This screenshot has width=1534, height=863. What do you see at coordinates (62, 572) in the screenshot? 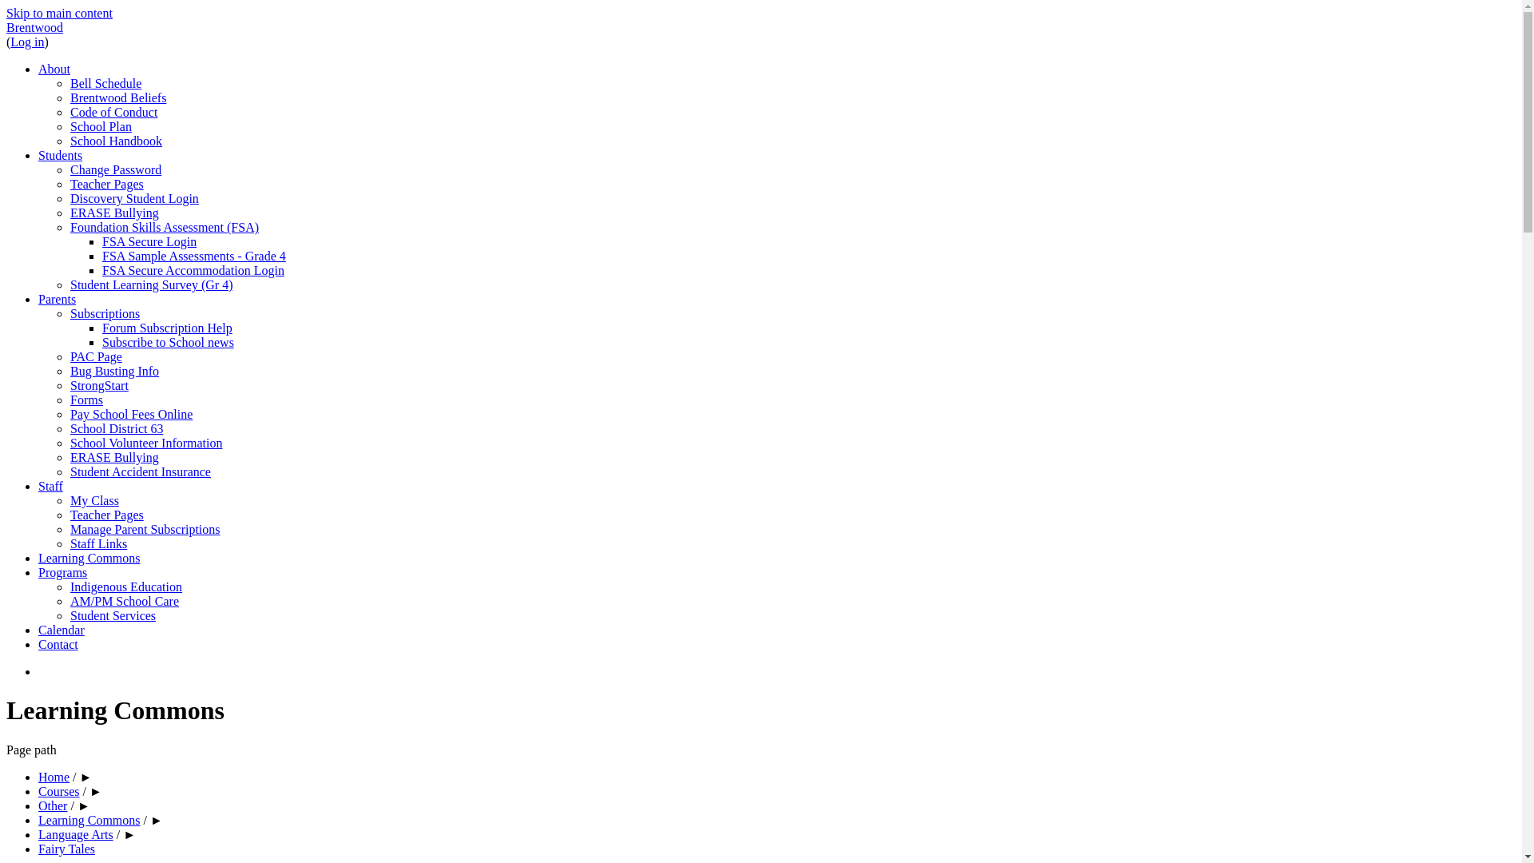
I see `Programs` at bounding box center [62, 572].